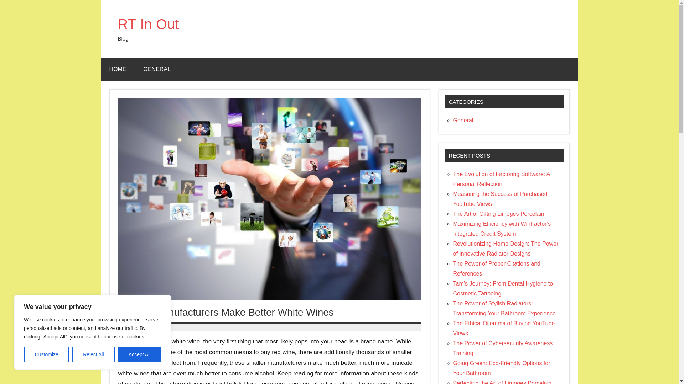 The height and width of the screenshot is (384, 684). Describe the element at coordinates (157, 69) in the screenshot. I see `GENERAL` at that location.